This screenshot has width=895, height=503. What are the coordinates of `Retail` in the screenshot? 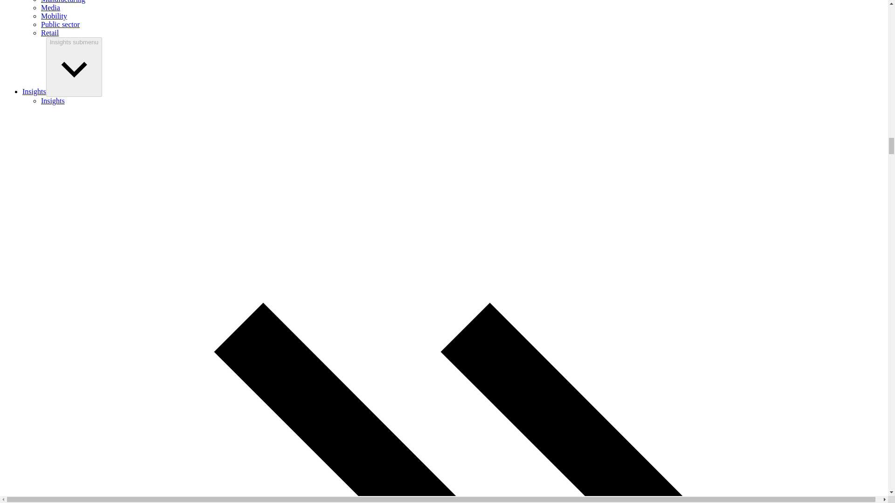 It's located at (50, 33).